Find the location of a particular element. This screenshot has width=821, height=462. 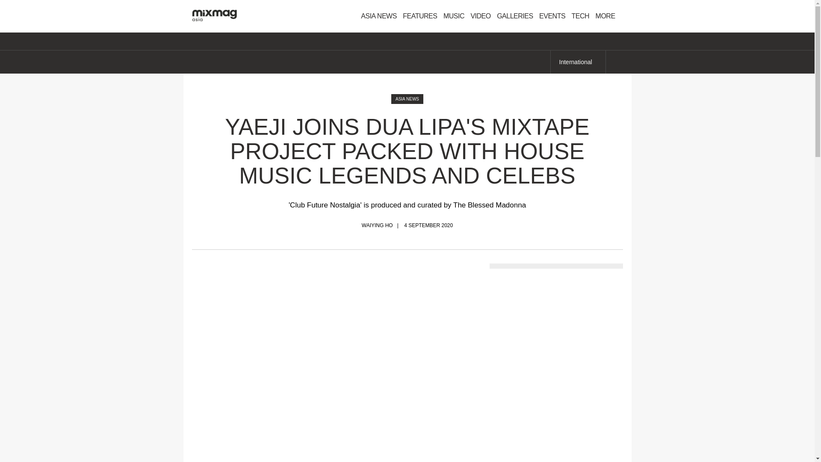

GALLERIES is located at coordinates (515, 16).